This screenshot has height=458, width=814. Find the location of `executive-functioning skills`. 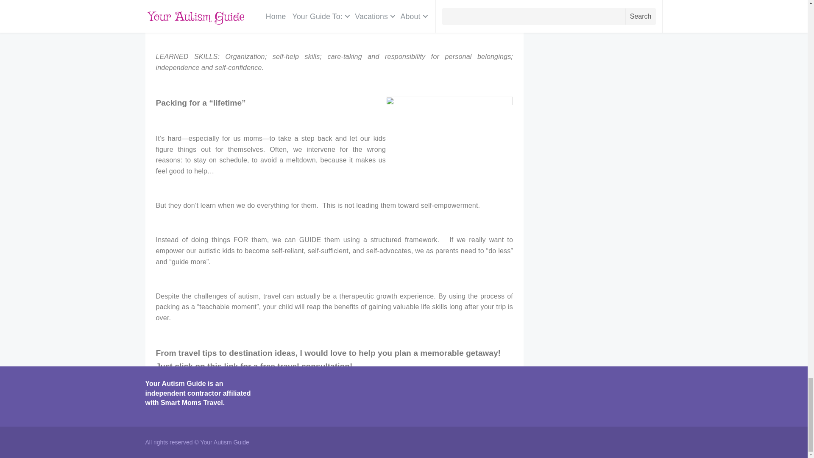

executive-functioning skills is located at coordinates (225, 430).